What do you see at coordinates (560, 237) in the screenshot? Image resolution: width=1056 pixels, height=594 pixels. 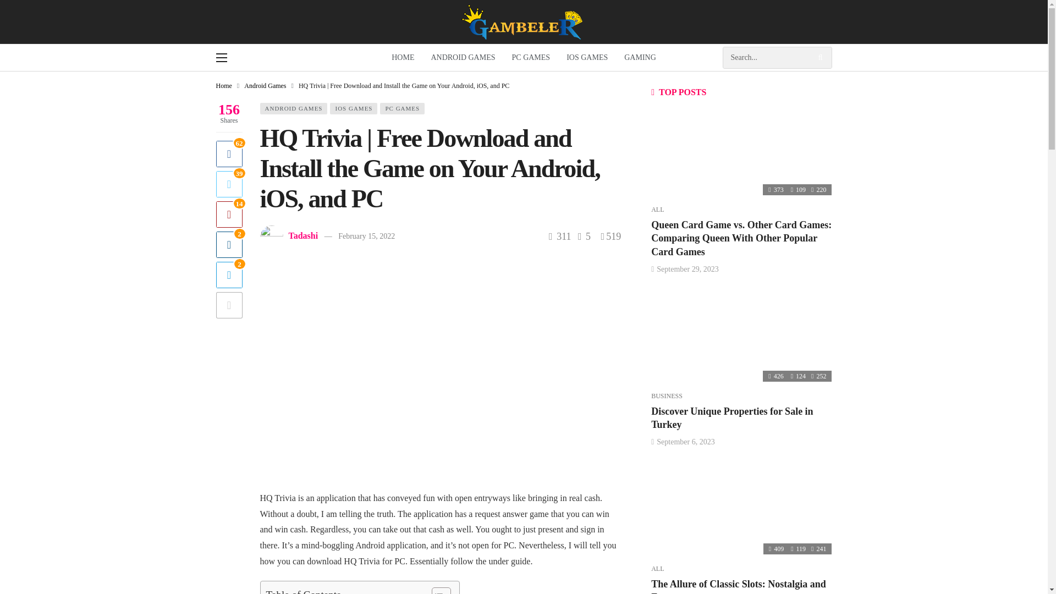 I see `311` at bounding box center [560, 237].